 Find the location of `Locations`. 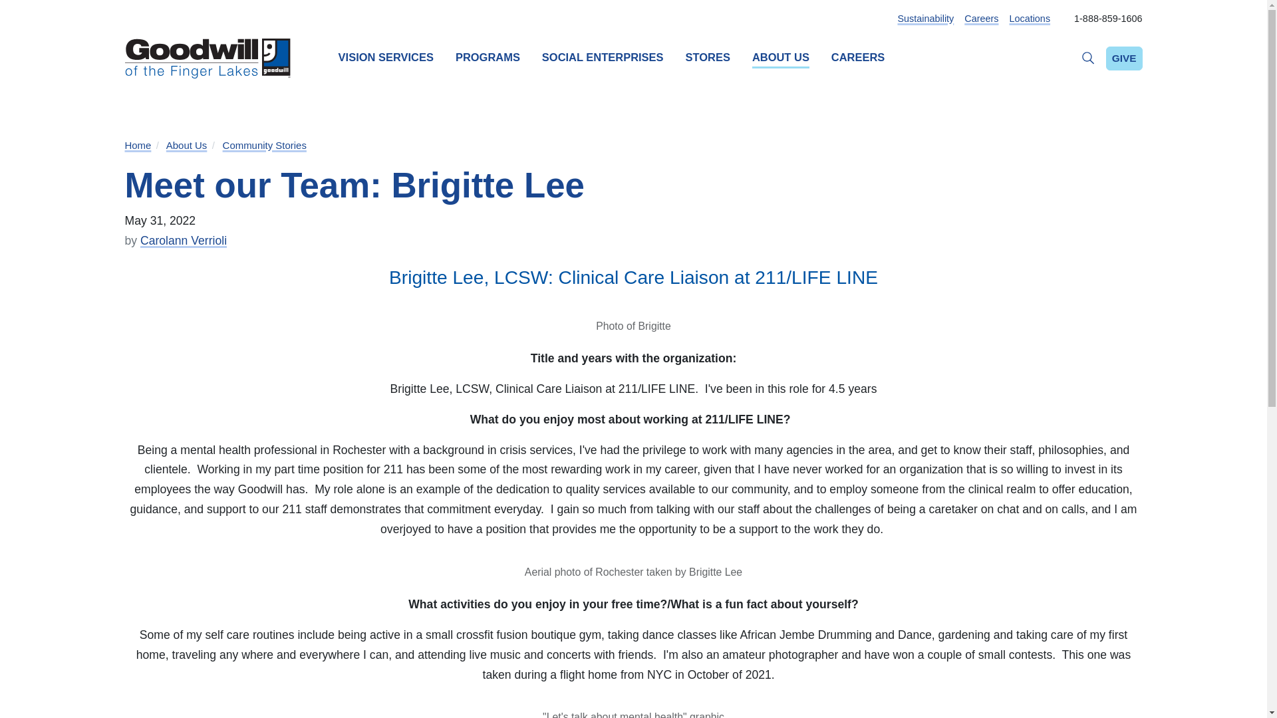

Locations is located at coordinates (1029, 19).